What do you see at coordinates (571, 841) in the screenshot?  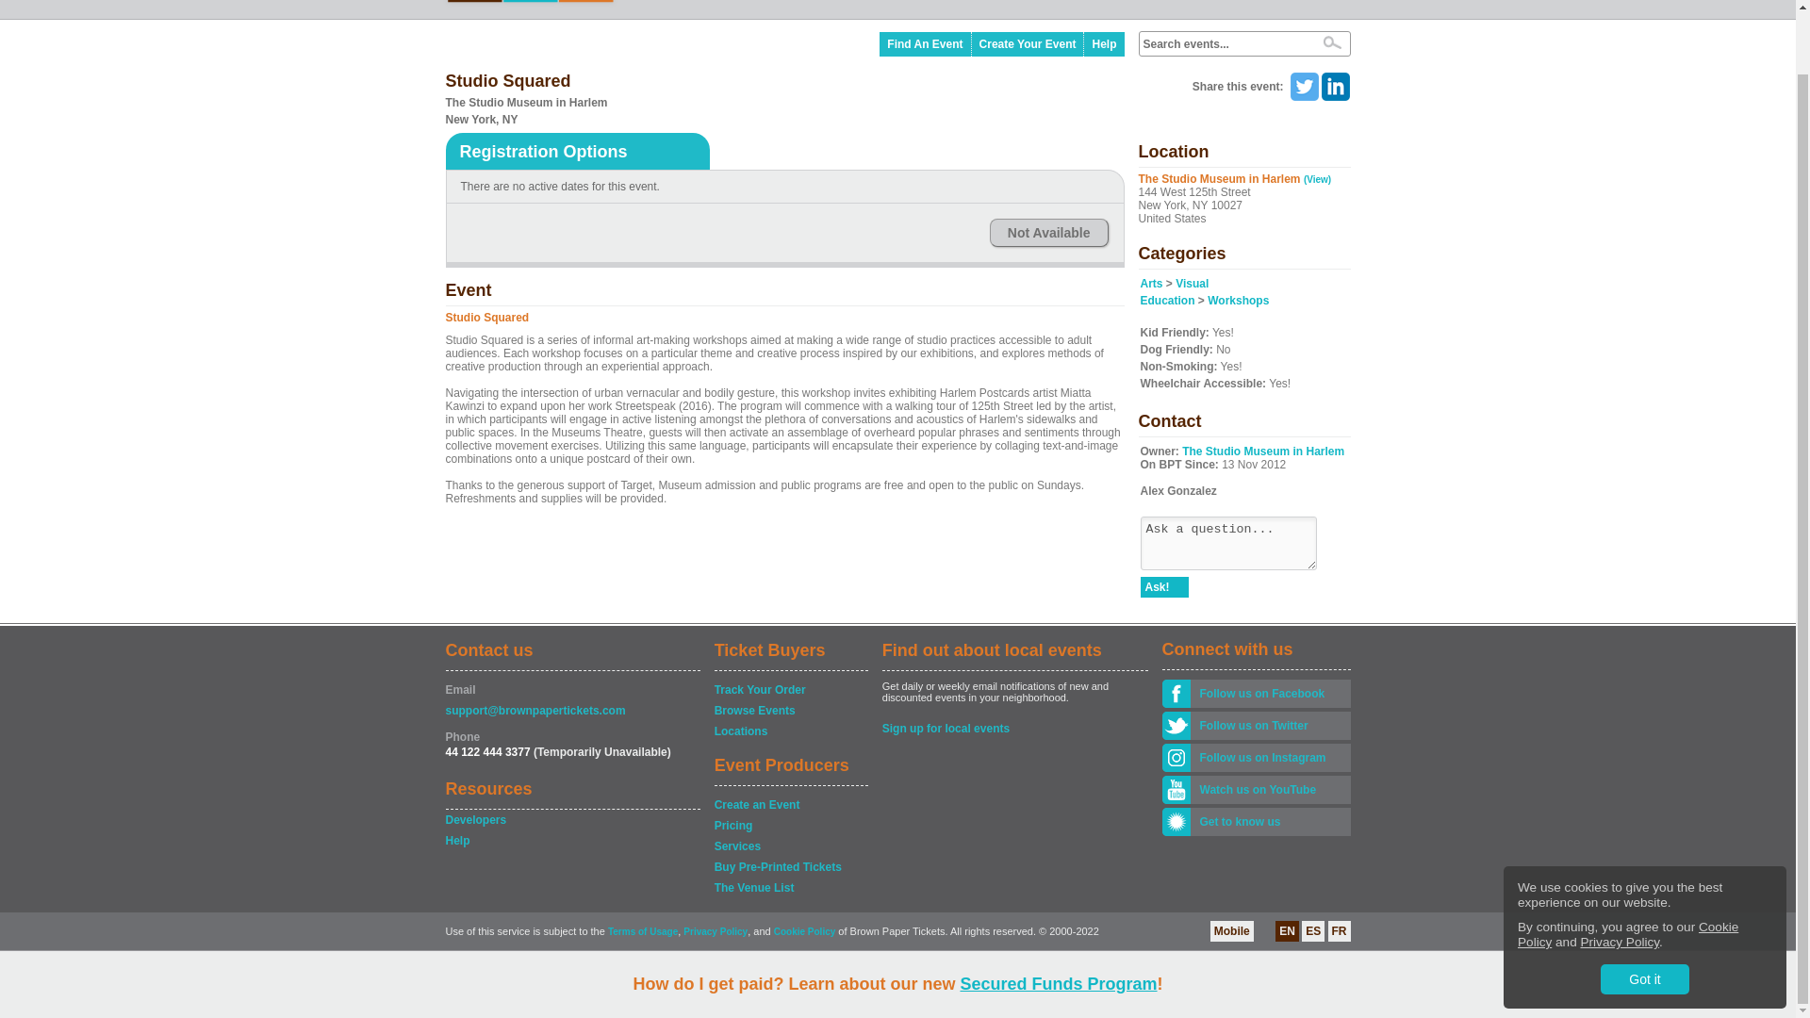 I see `Help` at bounding box center [571, 841].